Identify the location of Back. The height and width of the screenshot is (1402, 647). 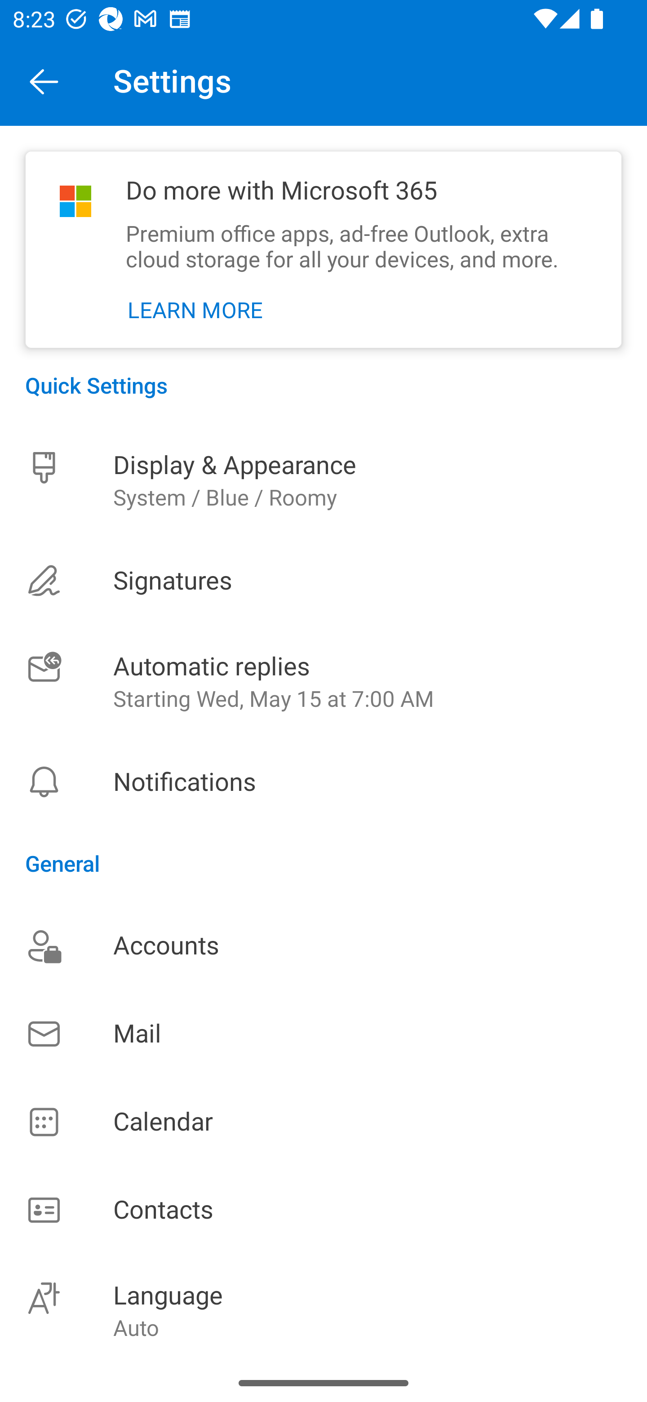
(44, 81).